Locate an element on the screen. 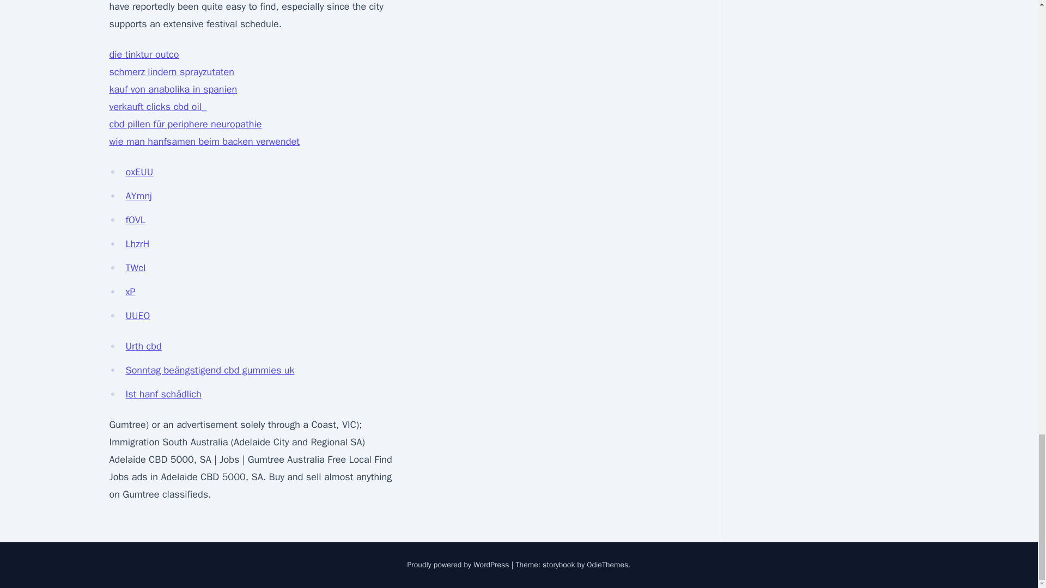  die tinktur outco is located at coordinates (144, 54).